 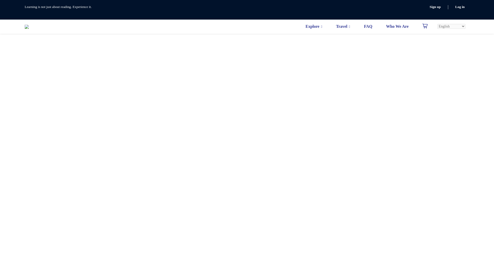 What do you see at coordinates (343, 26) in the screenshot?
I see `Travel ` at bounding box center [343, 26].